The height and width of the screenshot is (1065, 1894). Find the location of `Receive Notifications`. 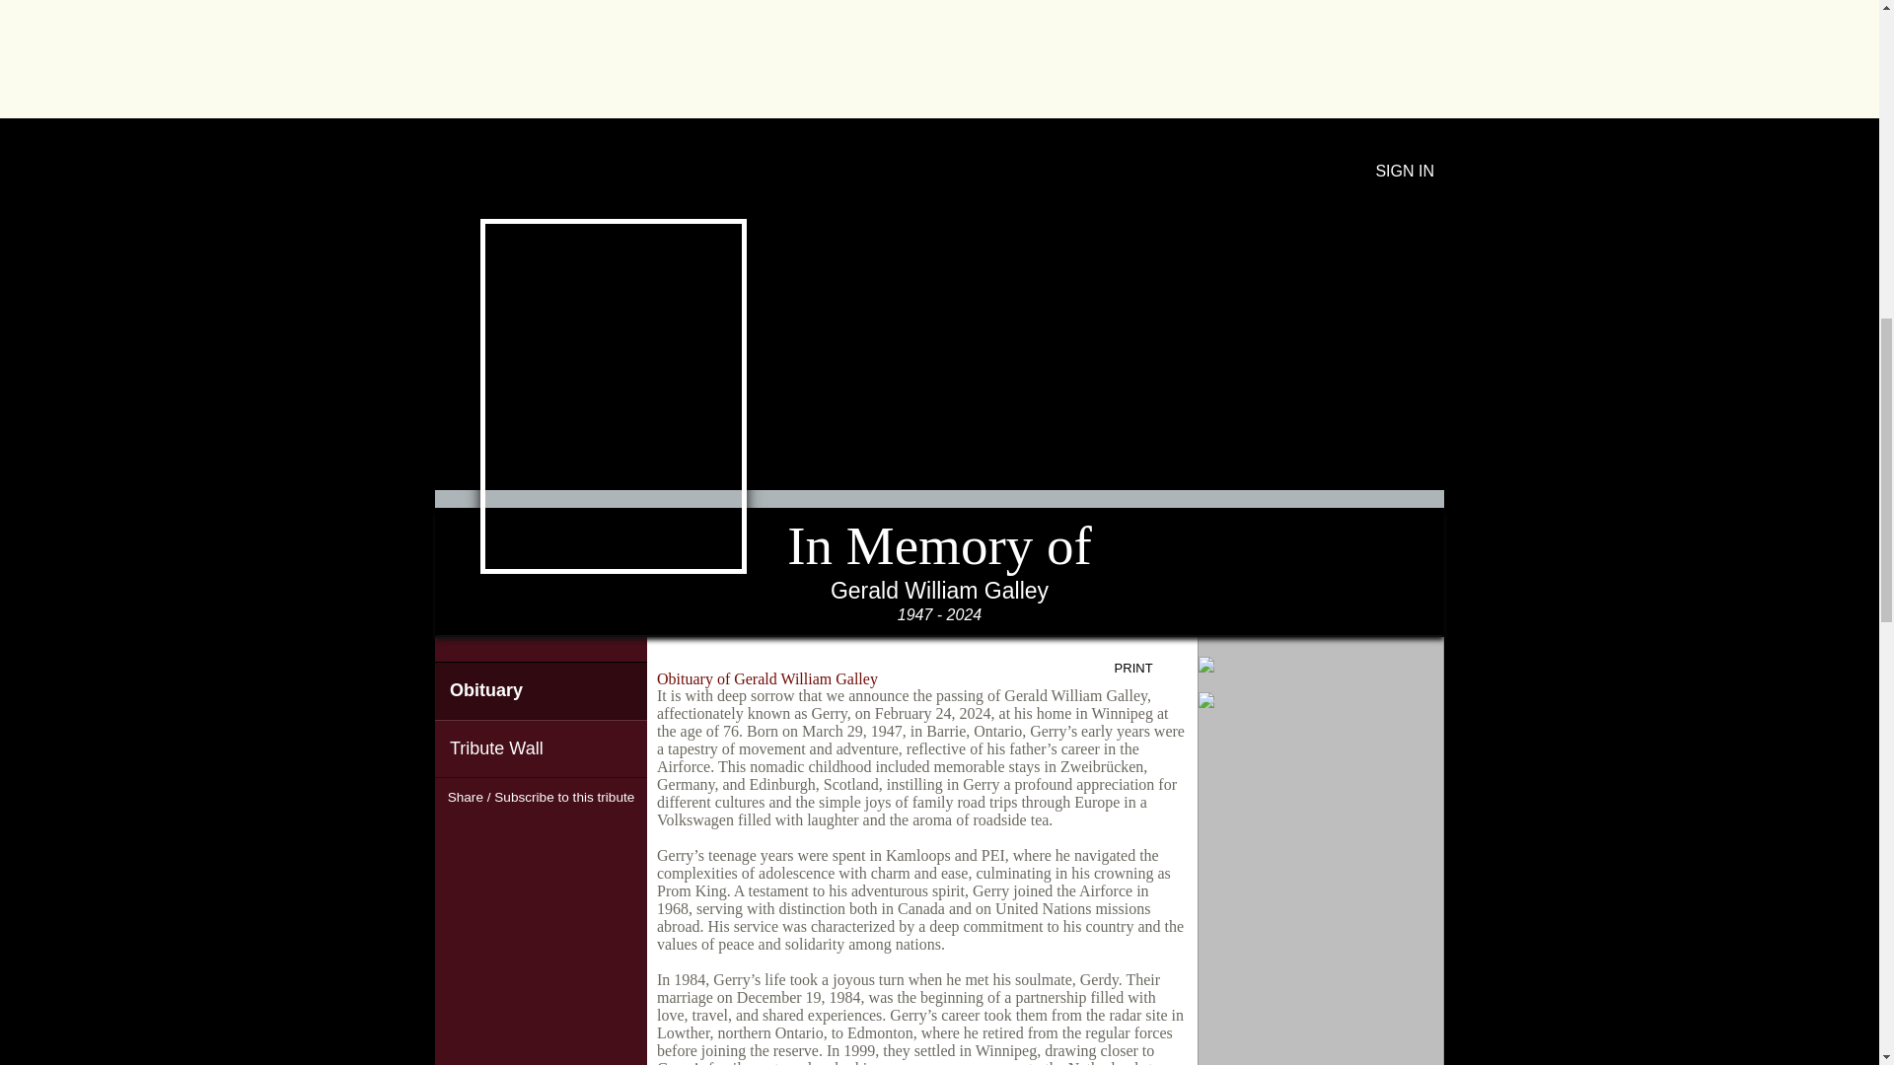

Receive Notifications is located at coordinates (576, 832).